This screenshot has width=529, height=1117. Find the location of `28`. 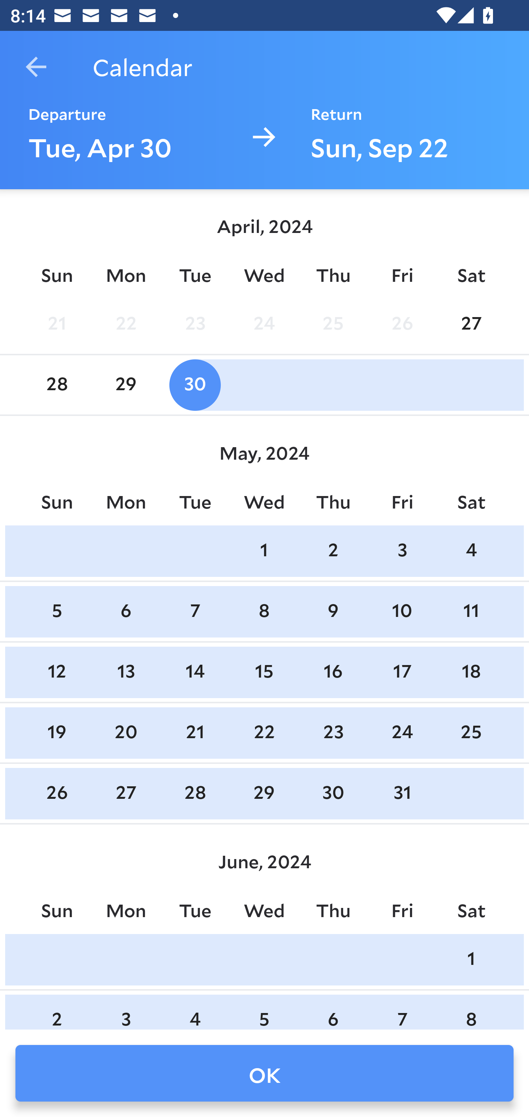

28 is located at coordinates (195, 794).